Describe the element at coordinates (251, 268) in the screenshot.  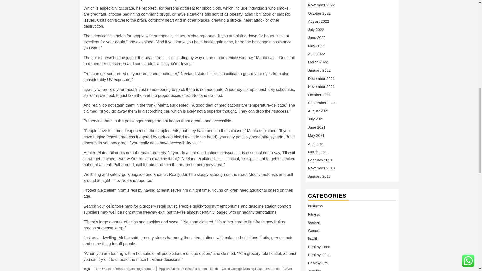
I see `Collin College Nursing Health Insurance` at that location.